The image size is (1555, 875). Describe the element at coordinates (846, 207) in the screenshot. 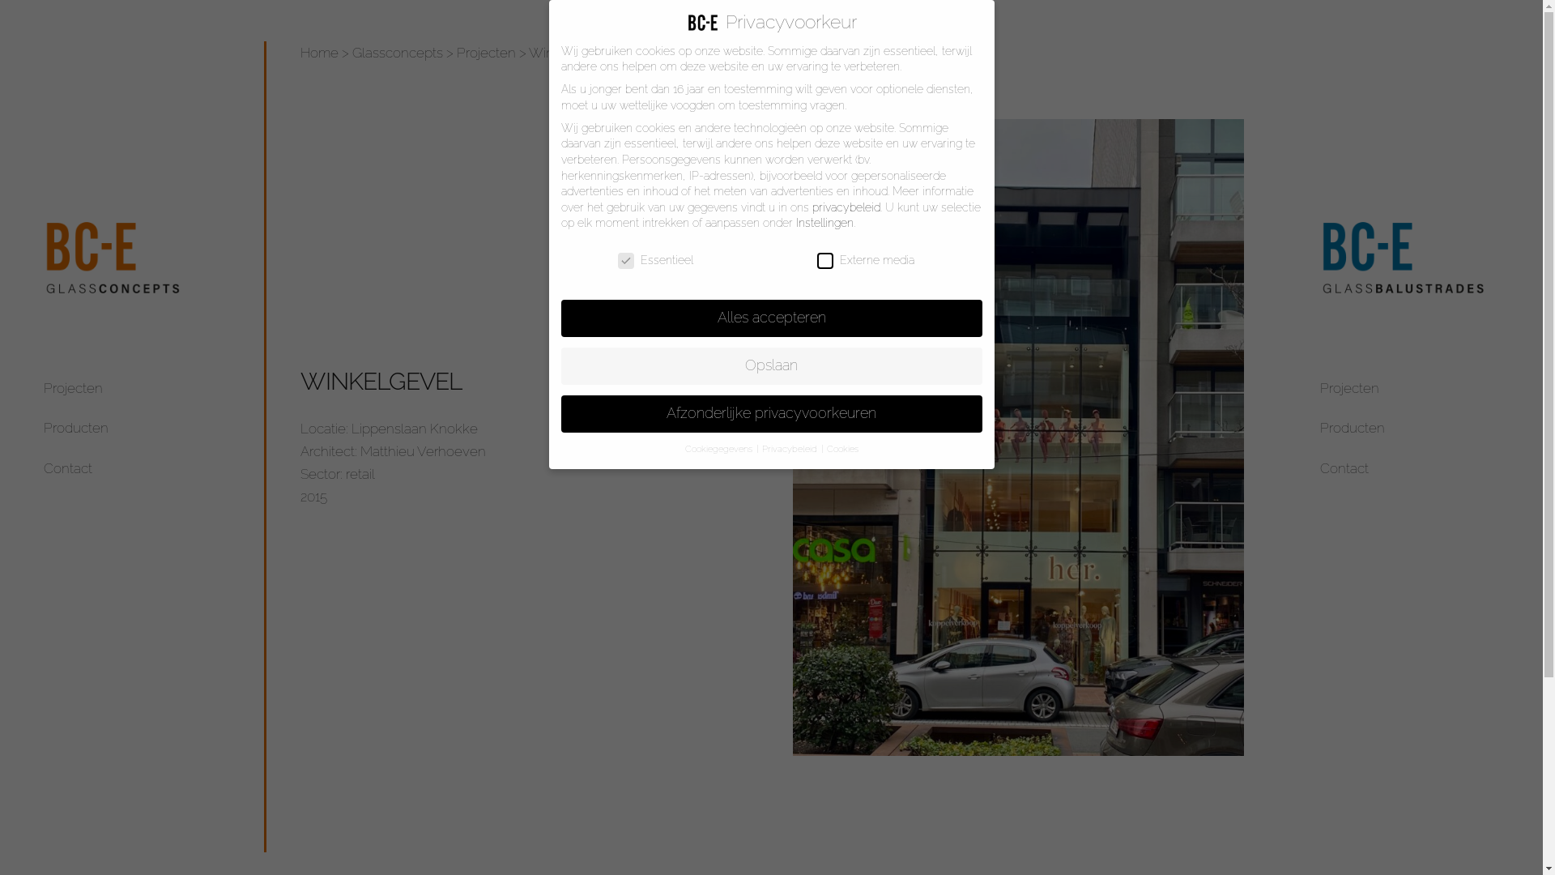

I see `privacybeleid` at that location.